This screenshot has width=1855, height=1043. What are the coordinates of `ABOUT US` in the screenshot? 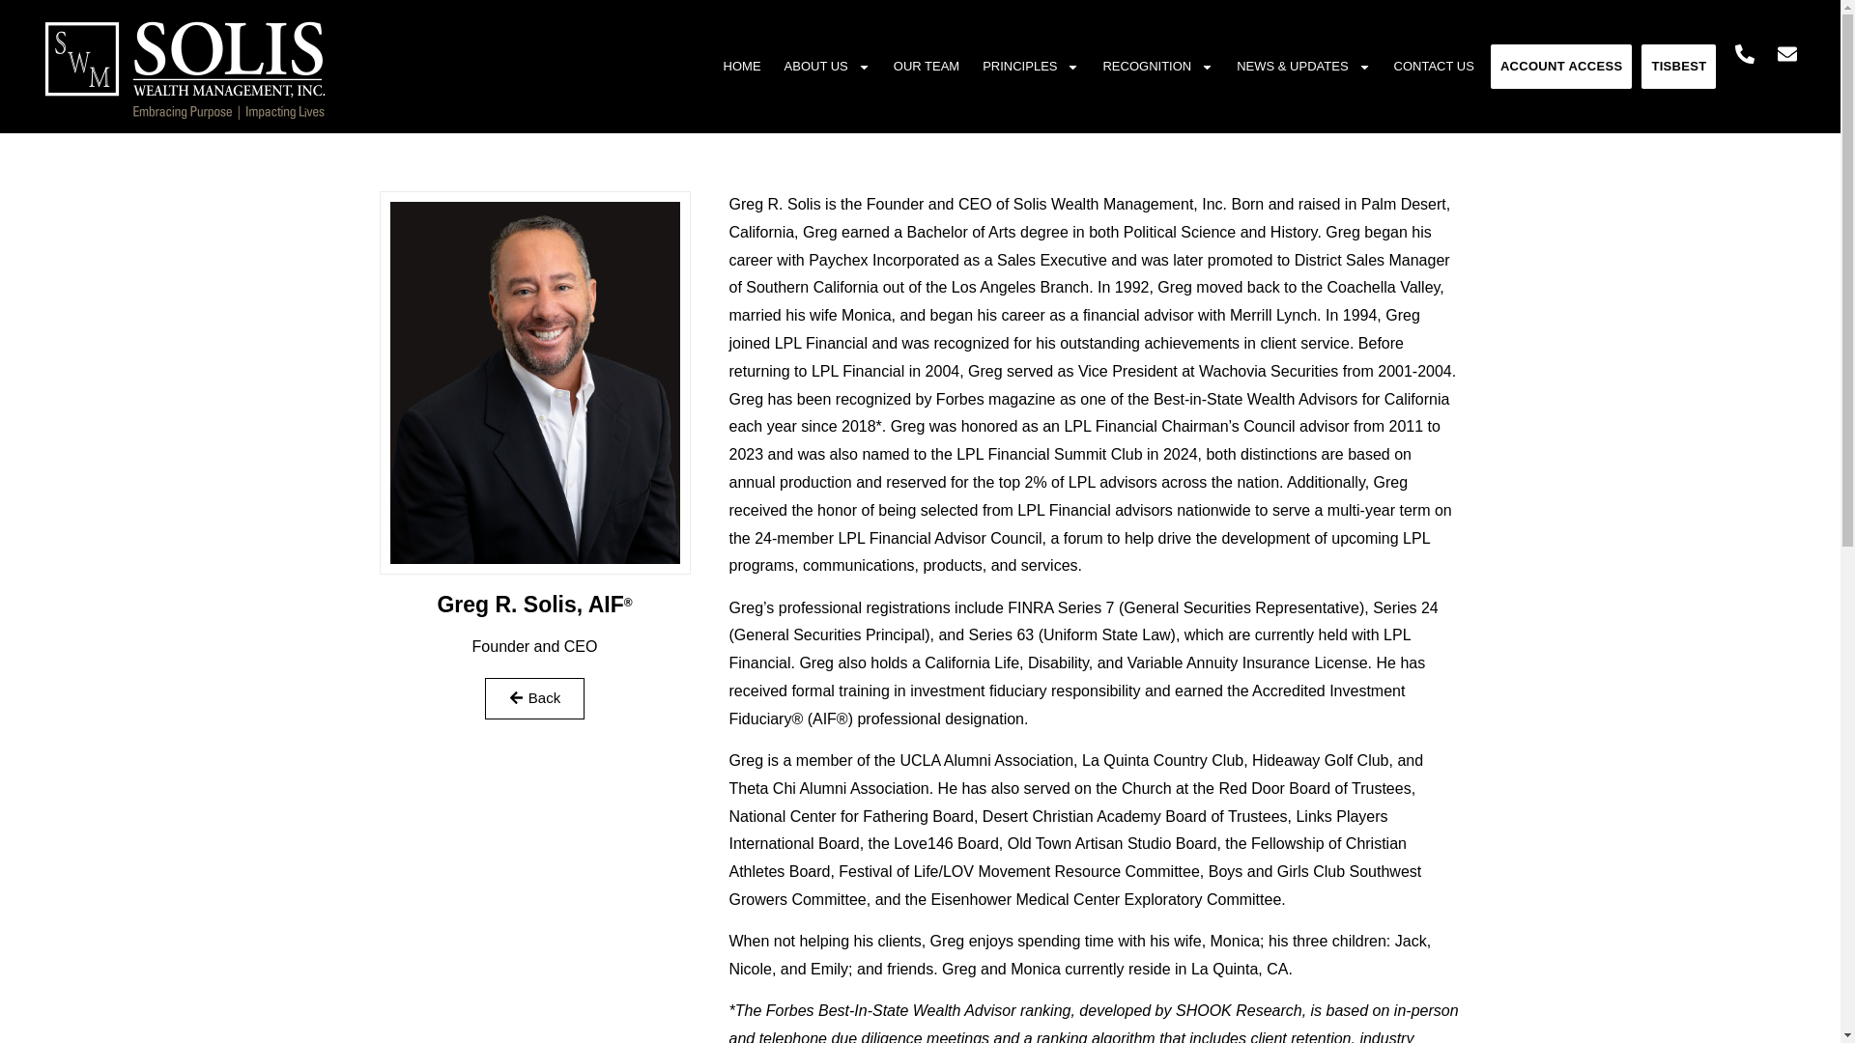 It's located at (827, 66).